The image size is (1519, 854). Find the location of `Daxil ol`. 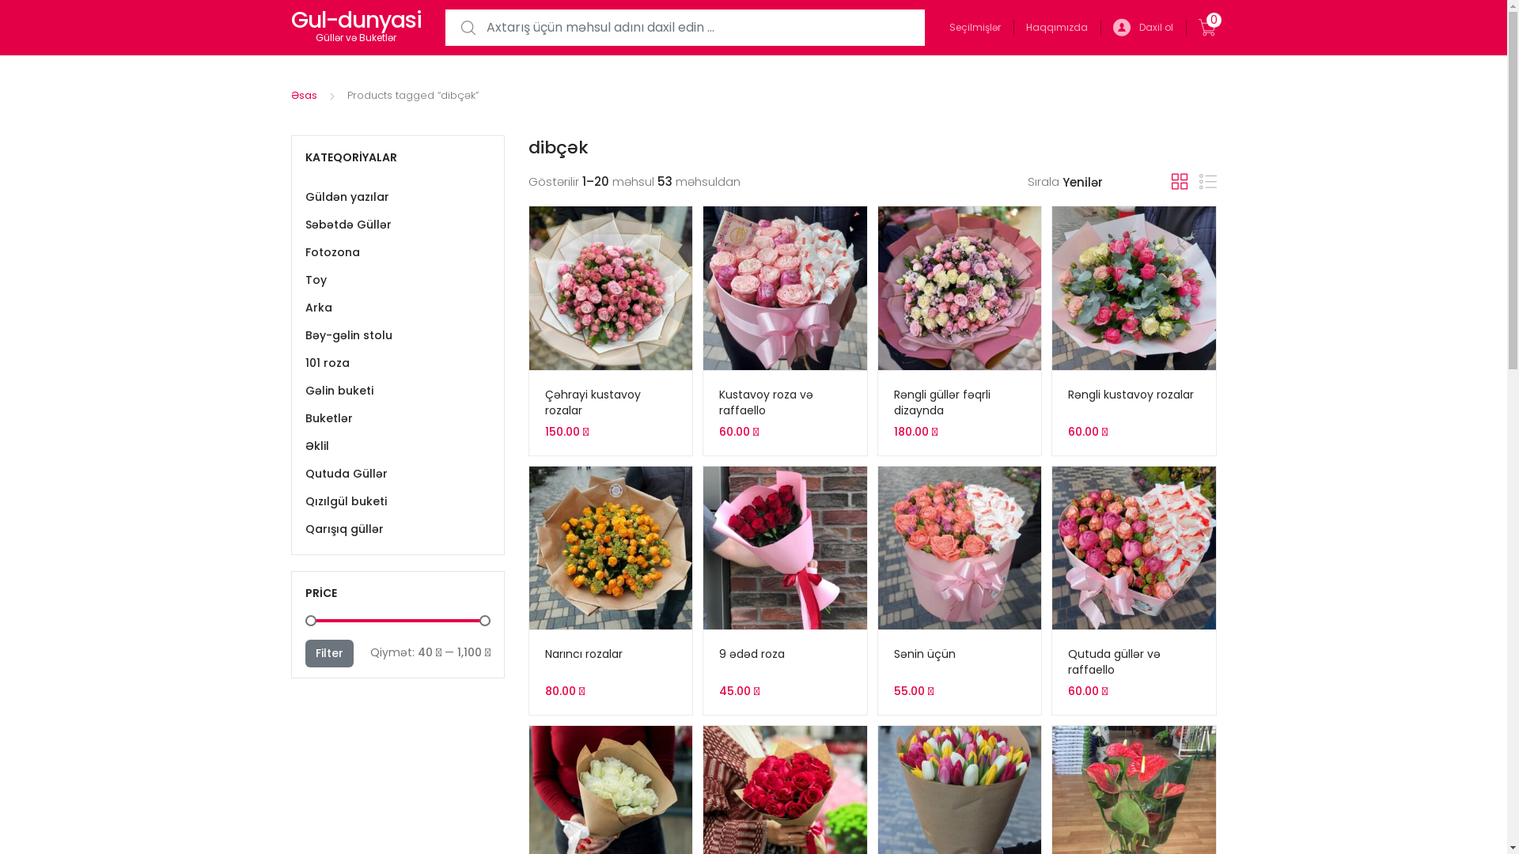

Daxil ol is located at coordinates (1142, 28).